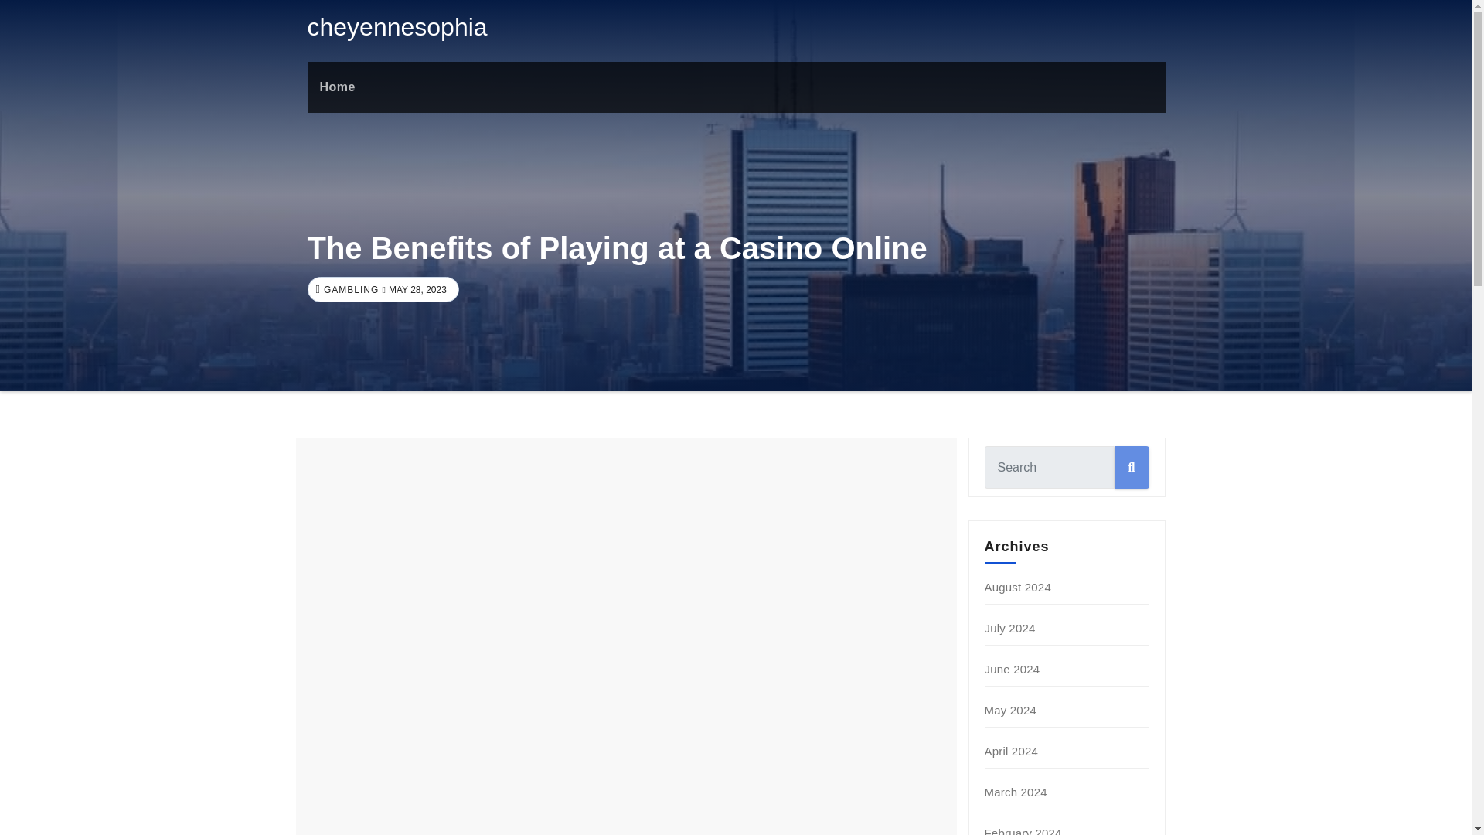 This screenshot has width=1484, height=835. Describe the element at coordinates (349, 290) in the screenshot. I see `GAMBLING` at that location.